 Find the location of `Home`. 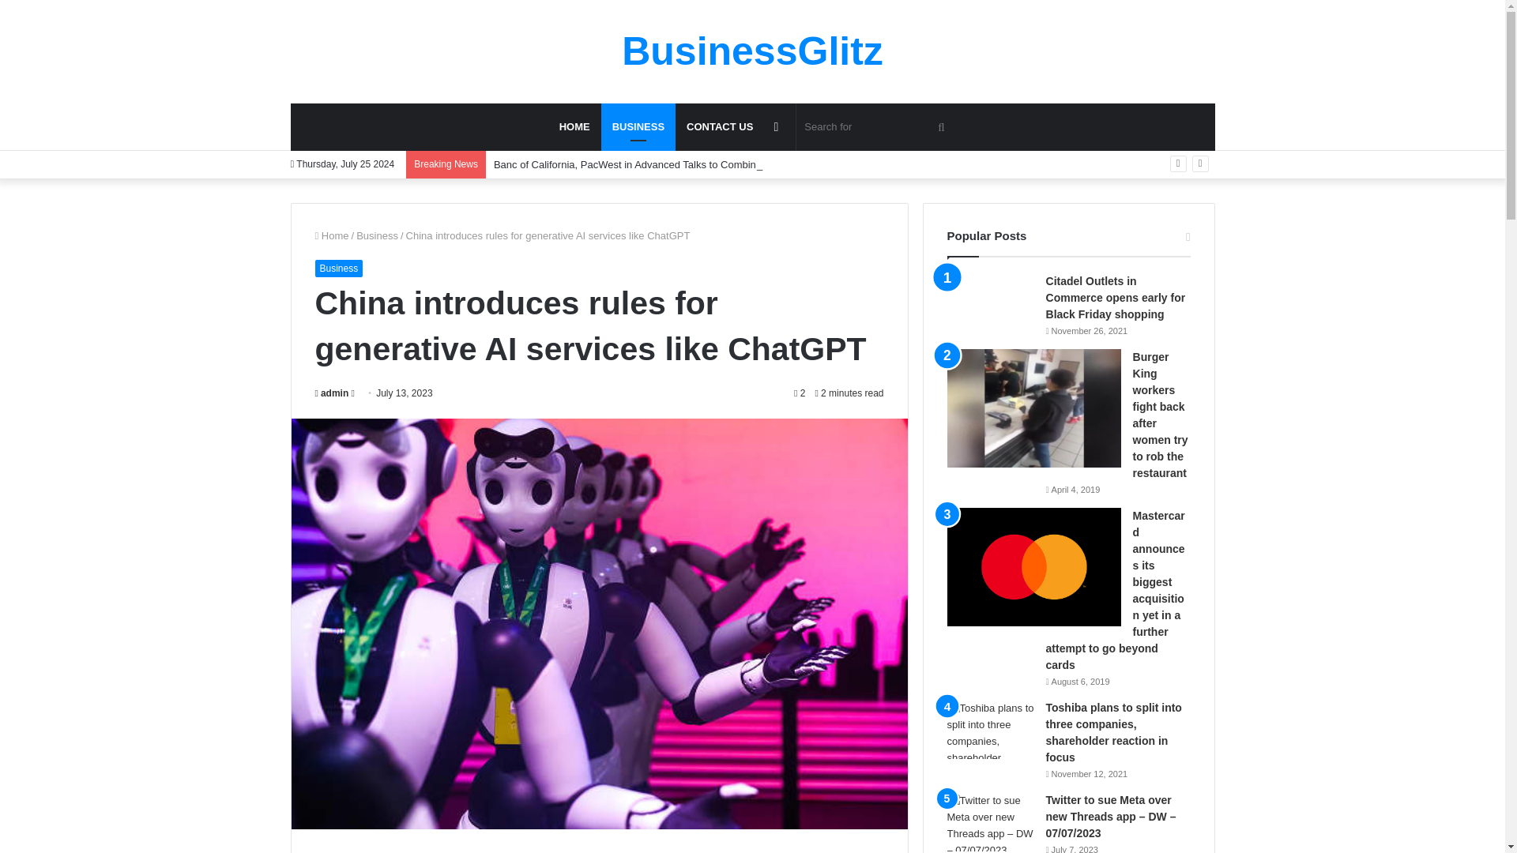

Home is located at coordinates (331, 235).